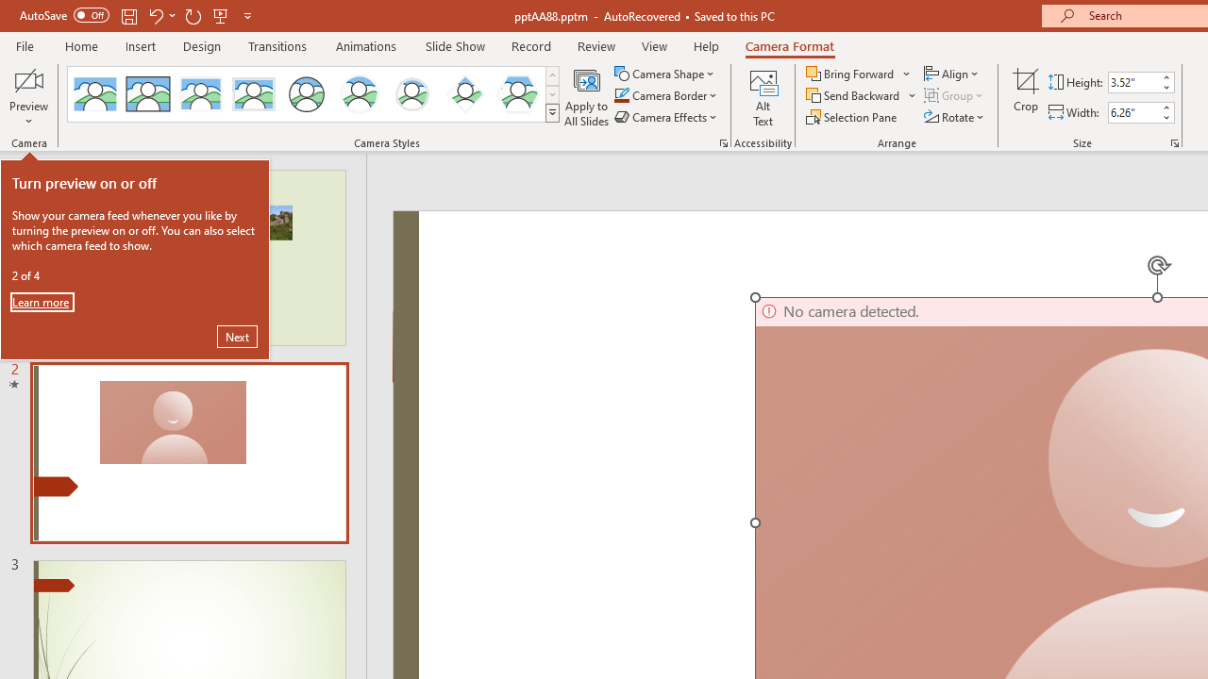  I want to click on Simple Frame Circle, so click(306, 94).